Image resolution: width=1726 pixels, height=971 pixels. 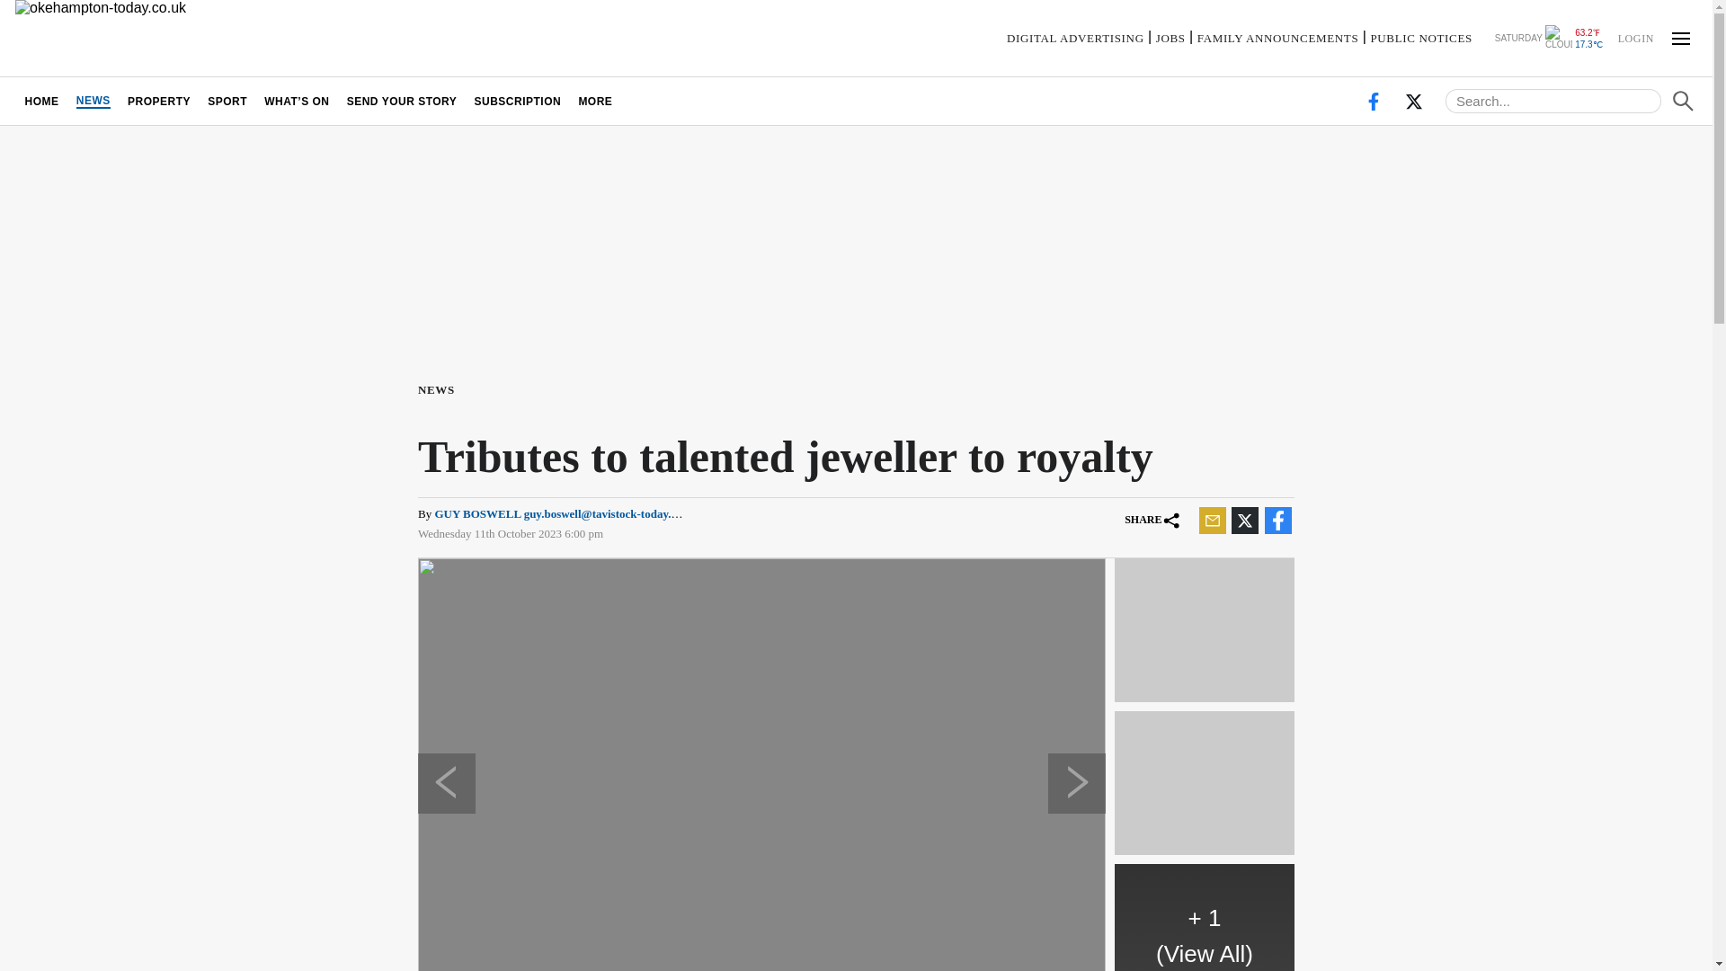 I want to click on SUBSCRIPTION, so click(x=518, y=101).